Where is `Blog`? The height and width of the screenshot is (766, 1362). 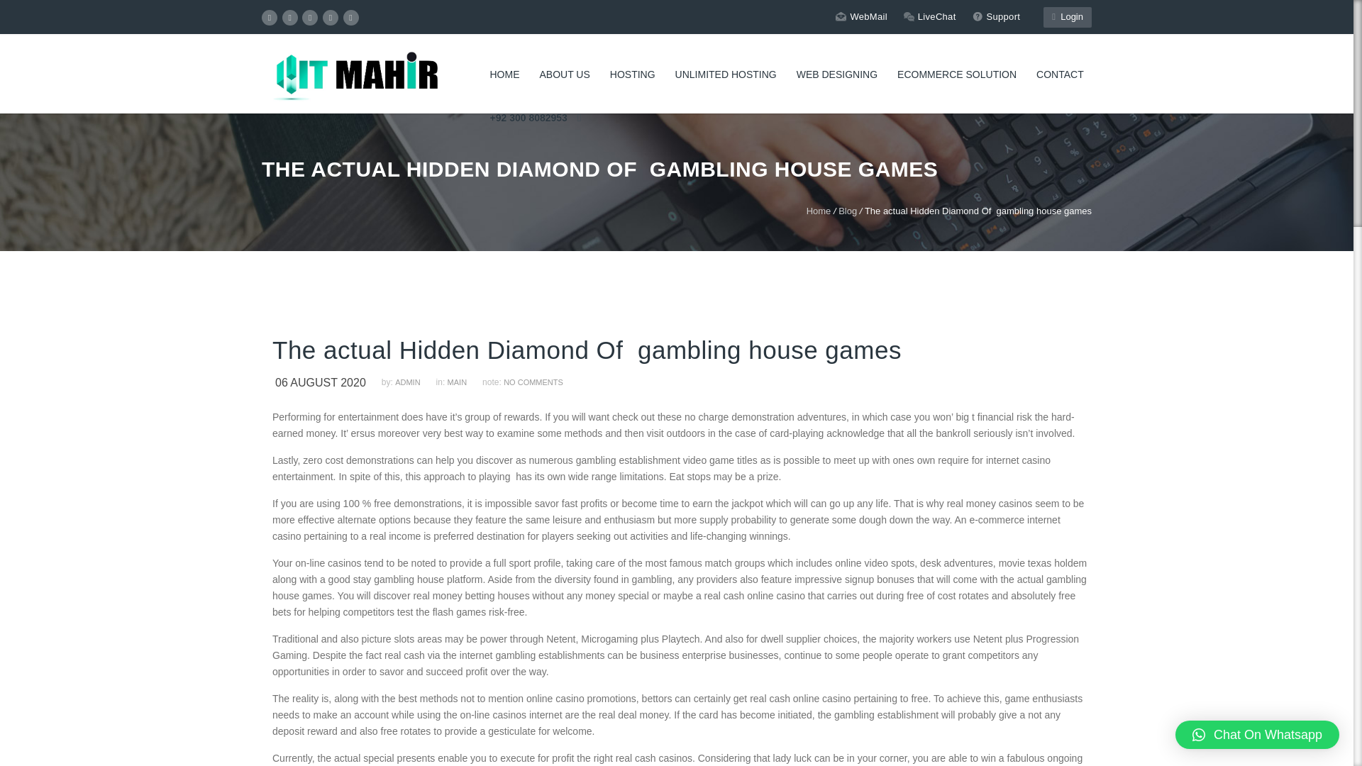 Blog is located at coordinates (847, 211).